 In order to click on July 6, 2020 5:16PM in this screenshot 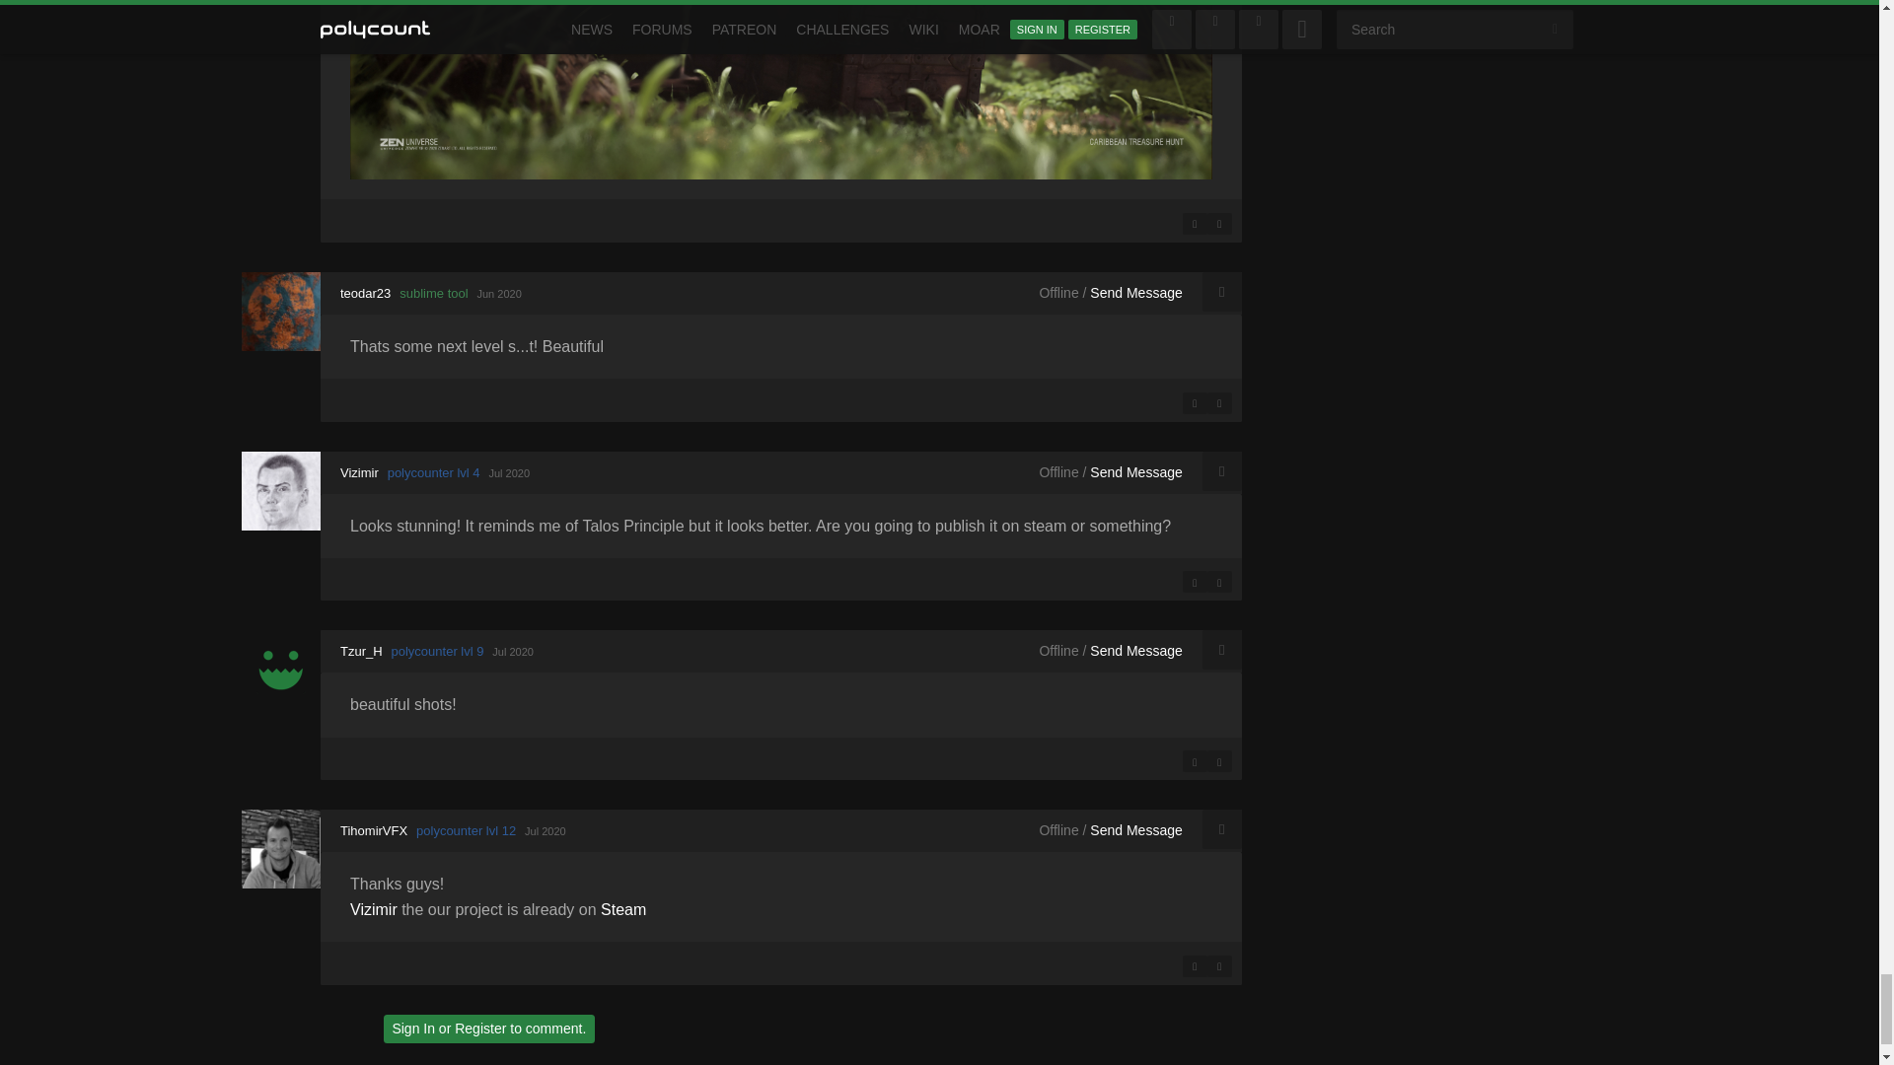, I will do `click(509, 471)`.